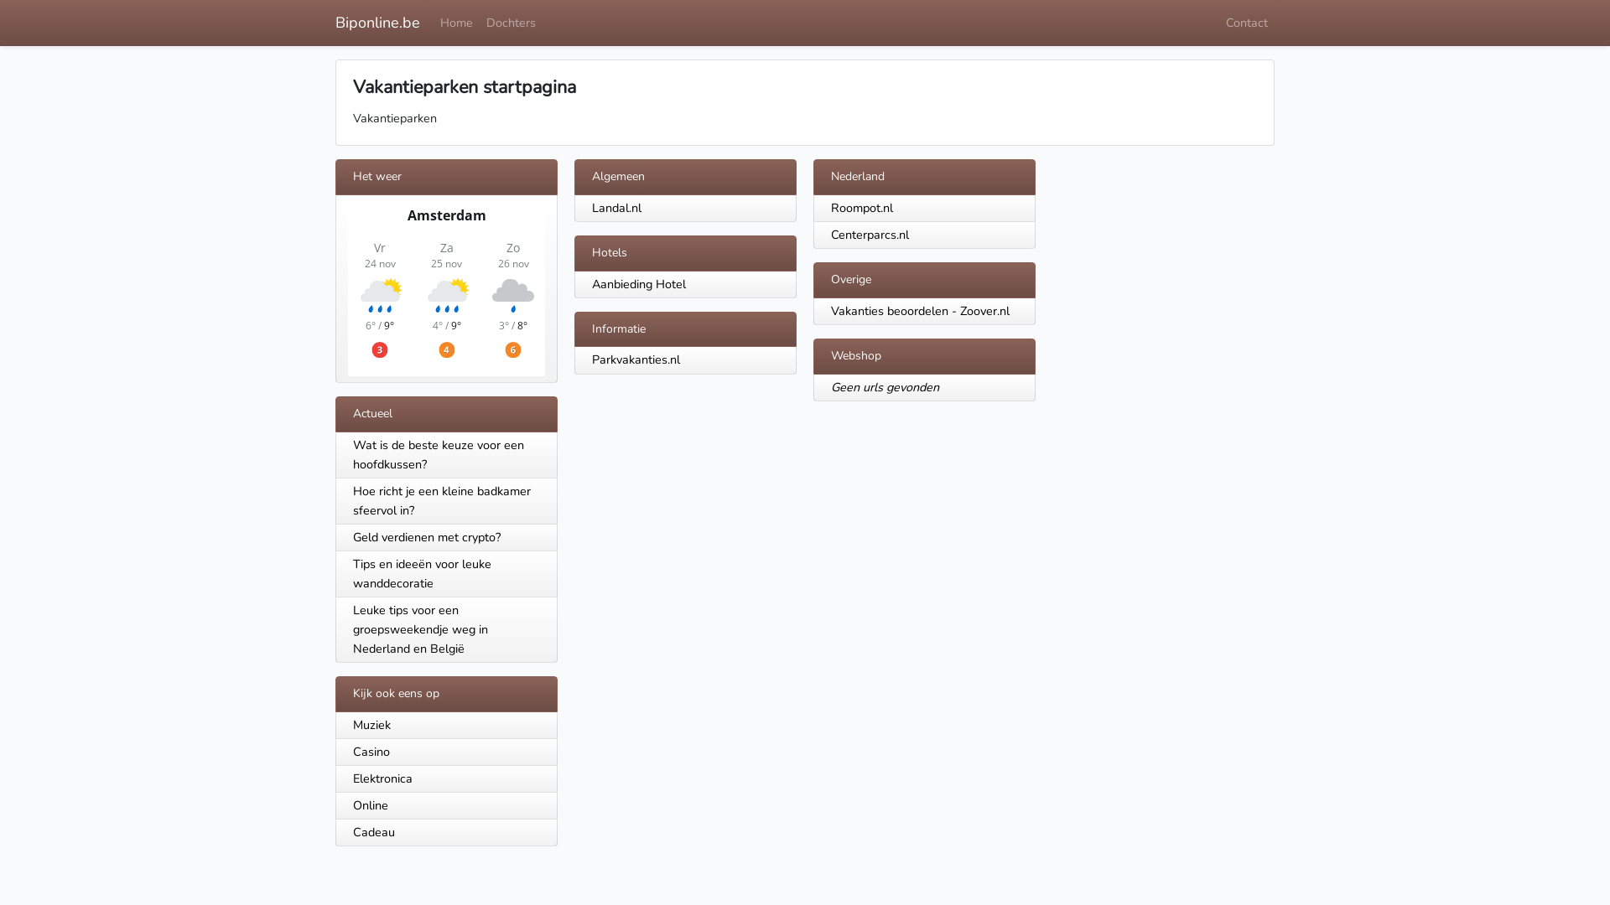  I want to click on Geld verdienen met crypto?, so click(446, 538).